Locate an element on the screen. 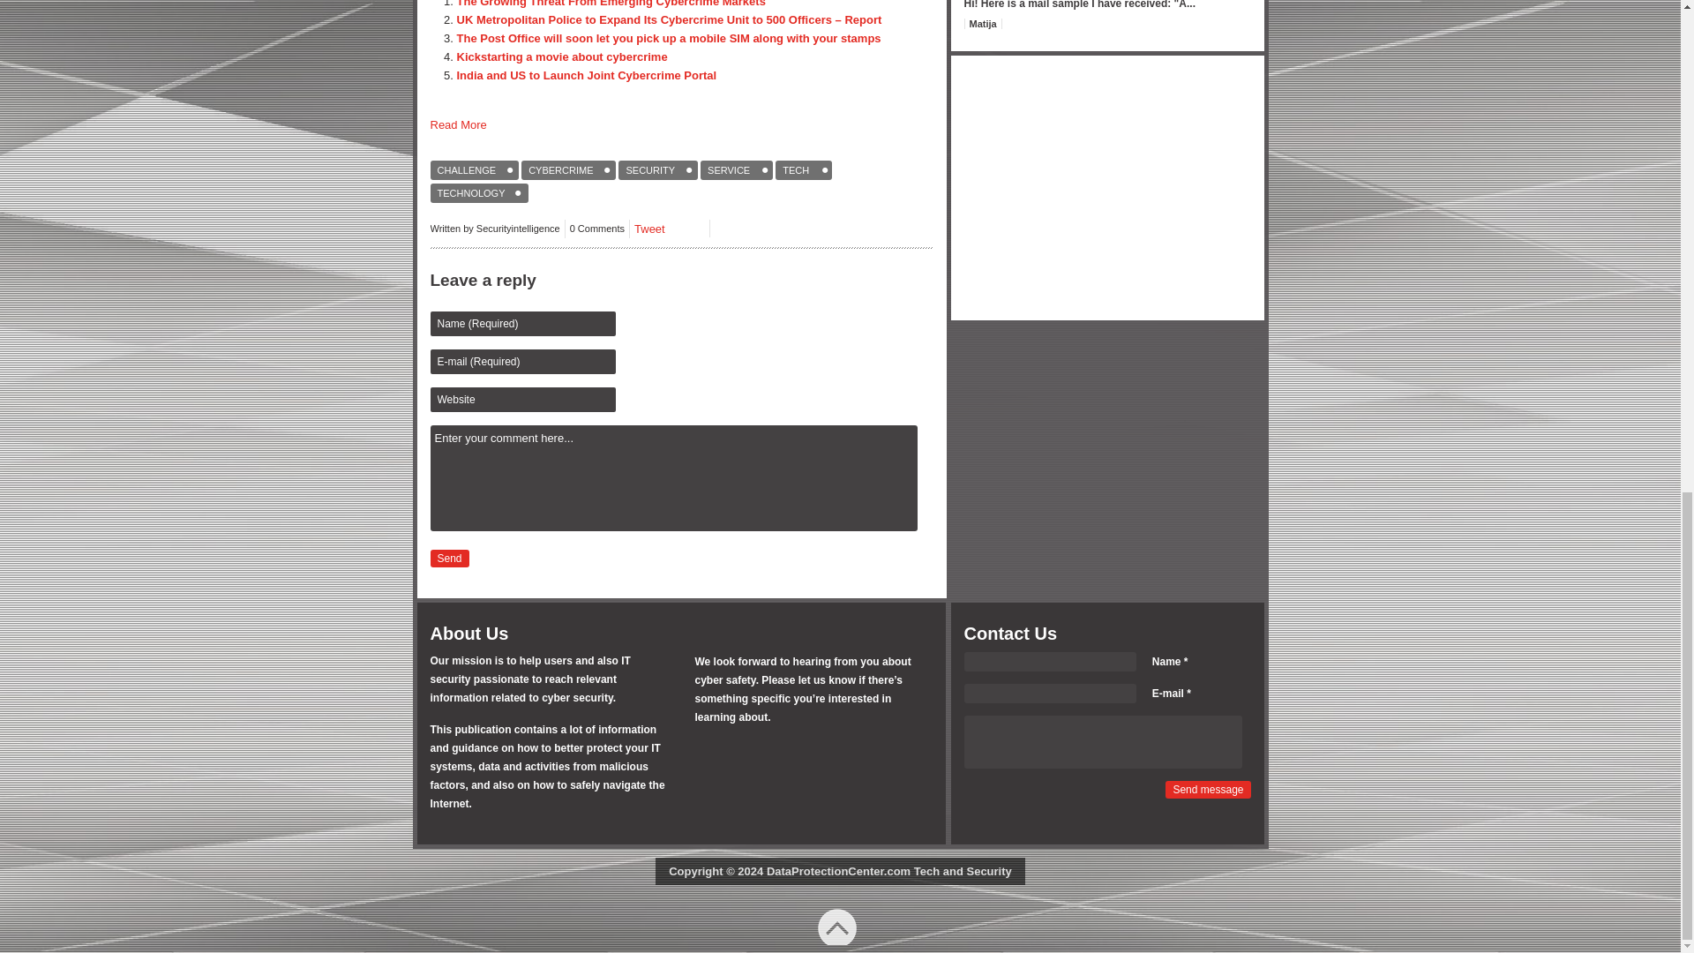  Kickstarting a movie about cybercrime is located at coordinates (562, 56).